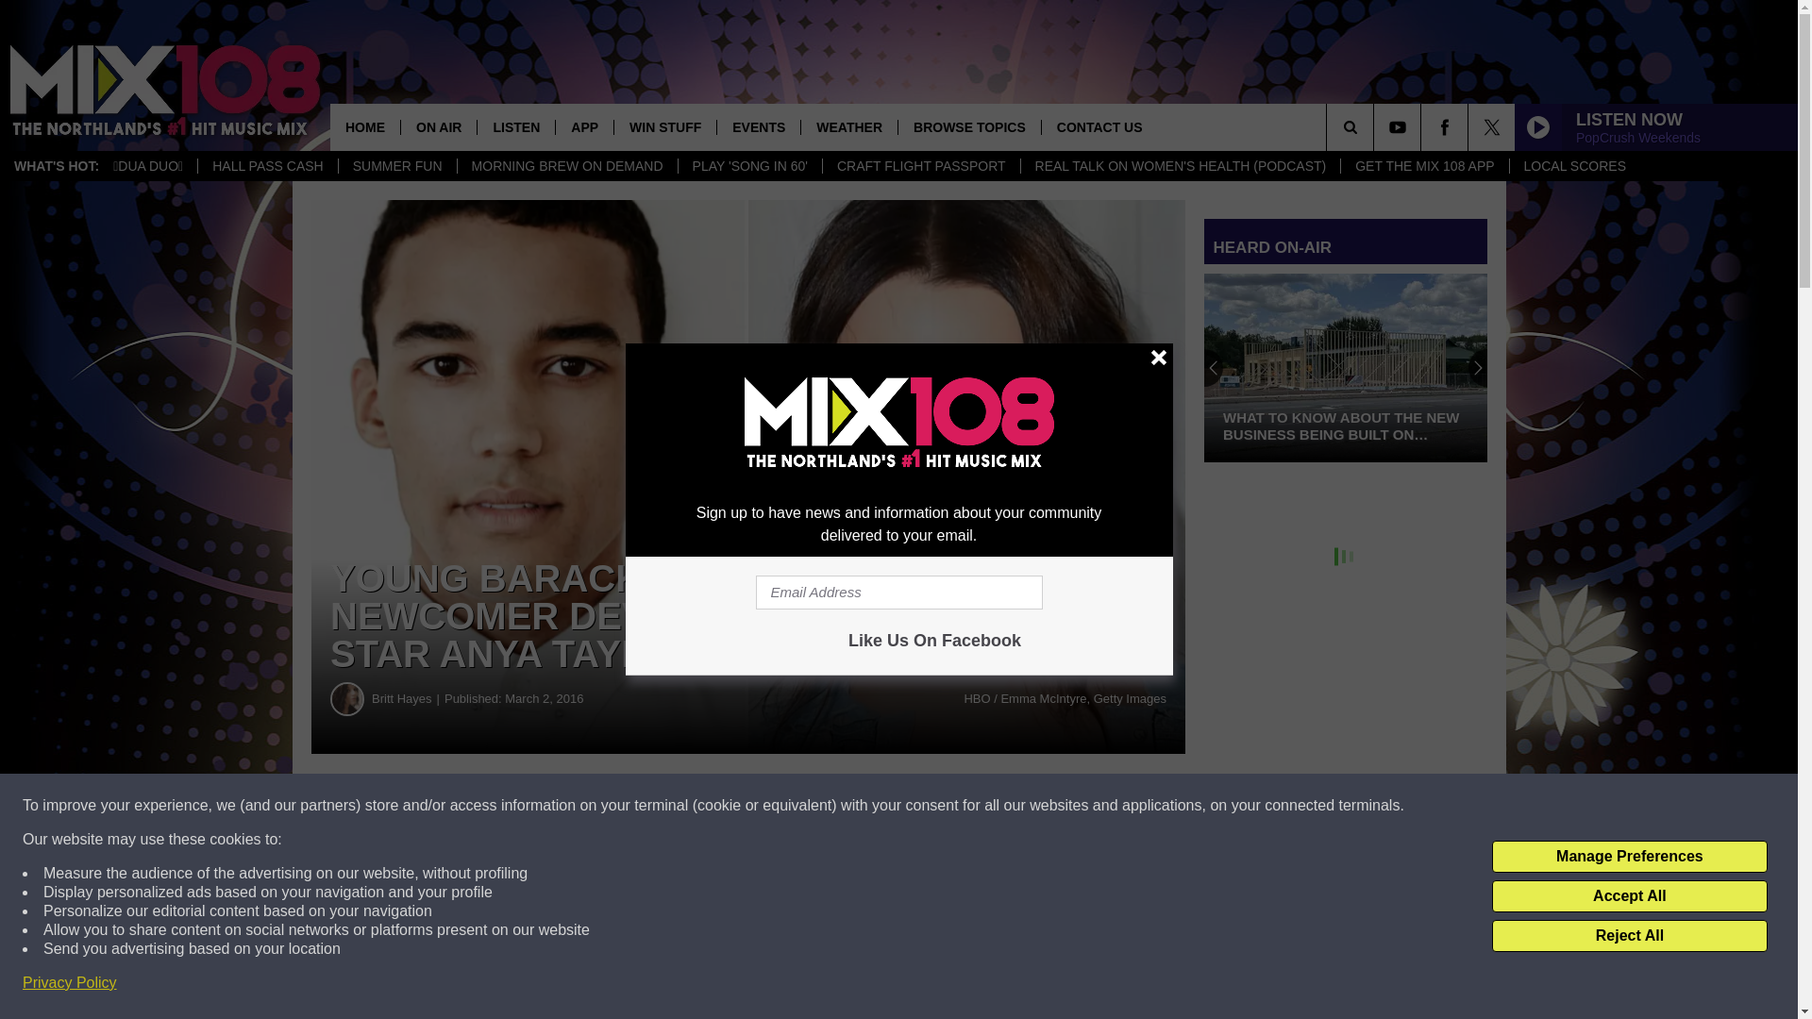  I want to click on ON AIR, so click(438, 126).